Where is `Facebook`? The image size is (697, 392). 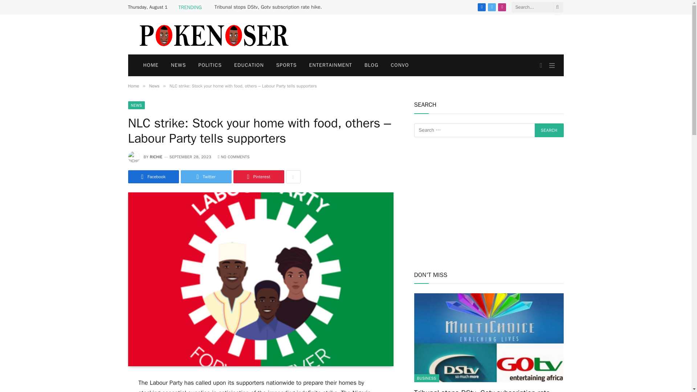
Facebook is located at coordinates (481, 7).